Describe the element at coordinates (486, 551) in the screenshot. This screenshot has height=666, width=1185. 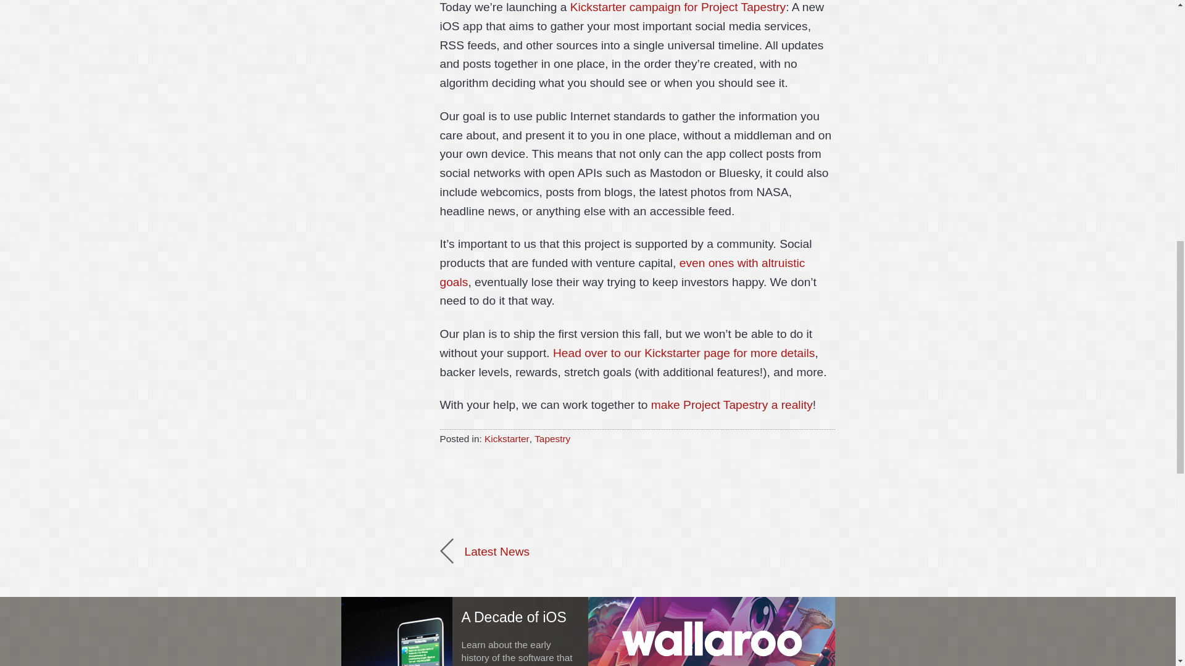
I see `Latest News` at that location.